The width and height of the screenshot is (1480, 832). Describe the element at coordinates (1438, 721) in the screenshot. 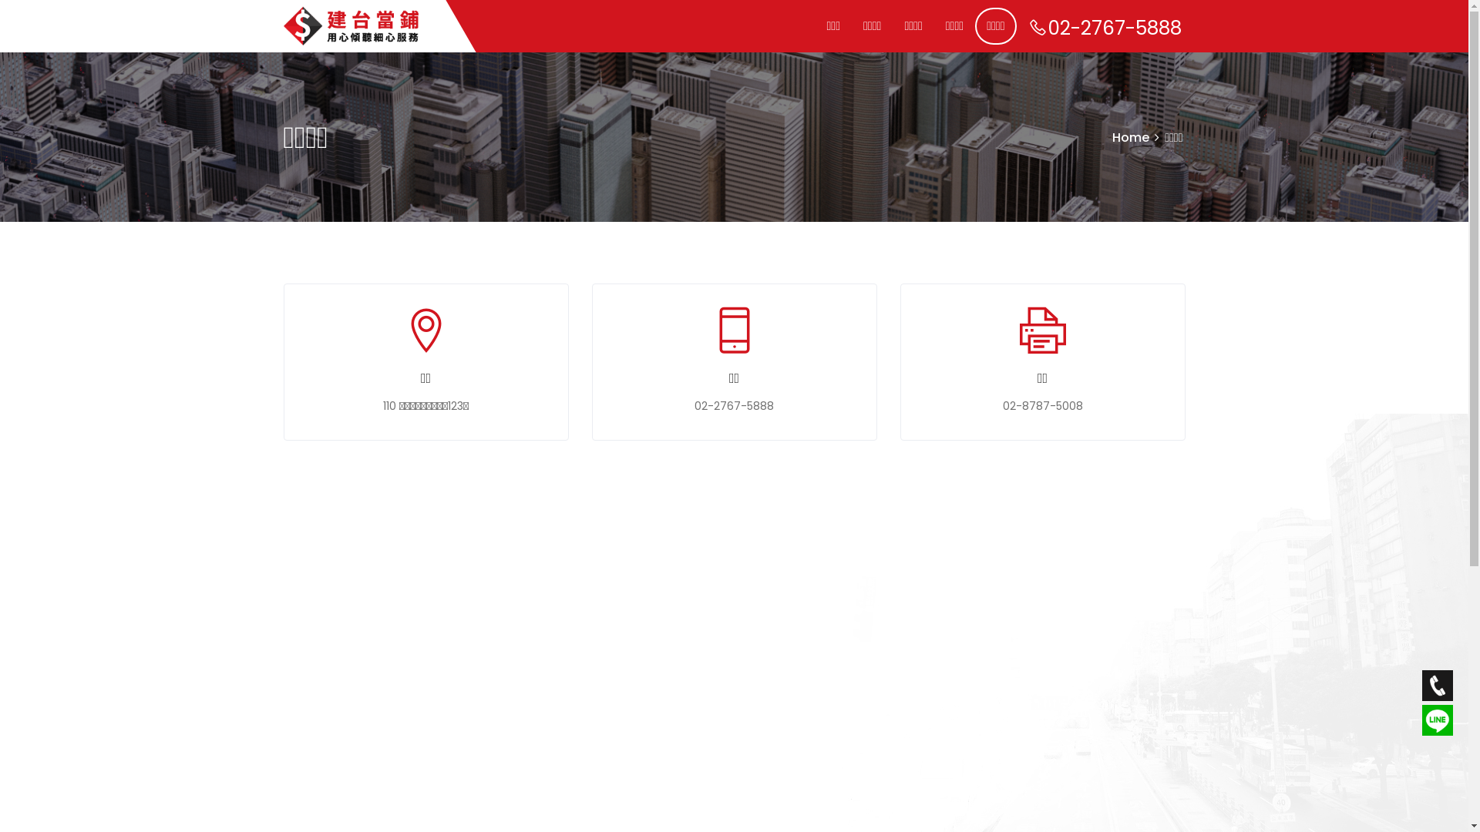

I see `line` at that location.